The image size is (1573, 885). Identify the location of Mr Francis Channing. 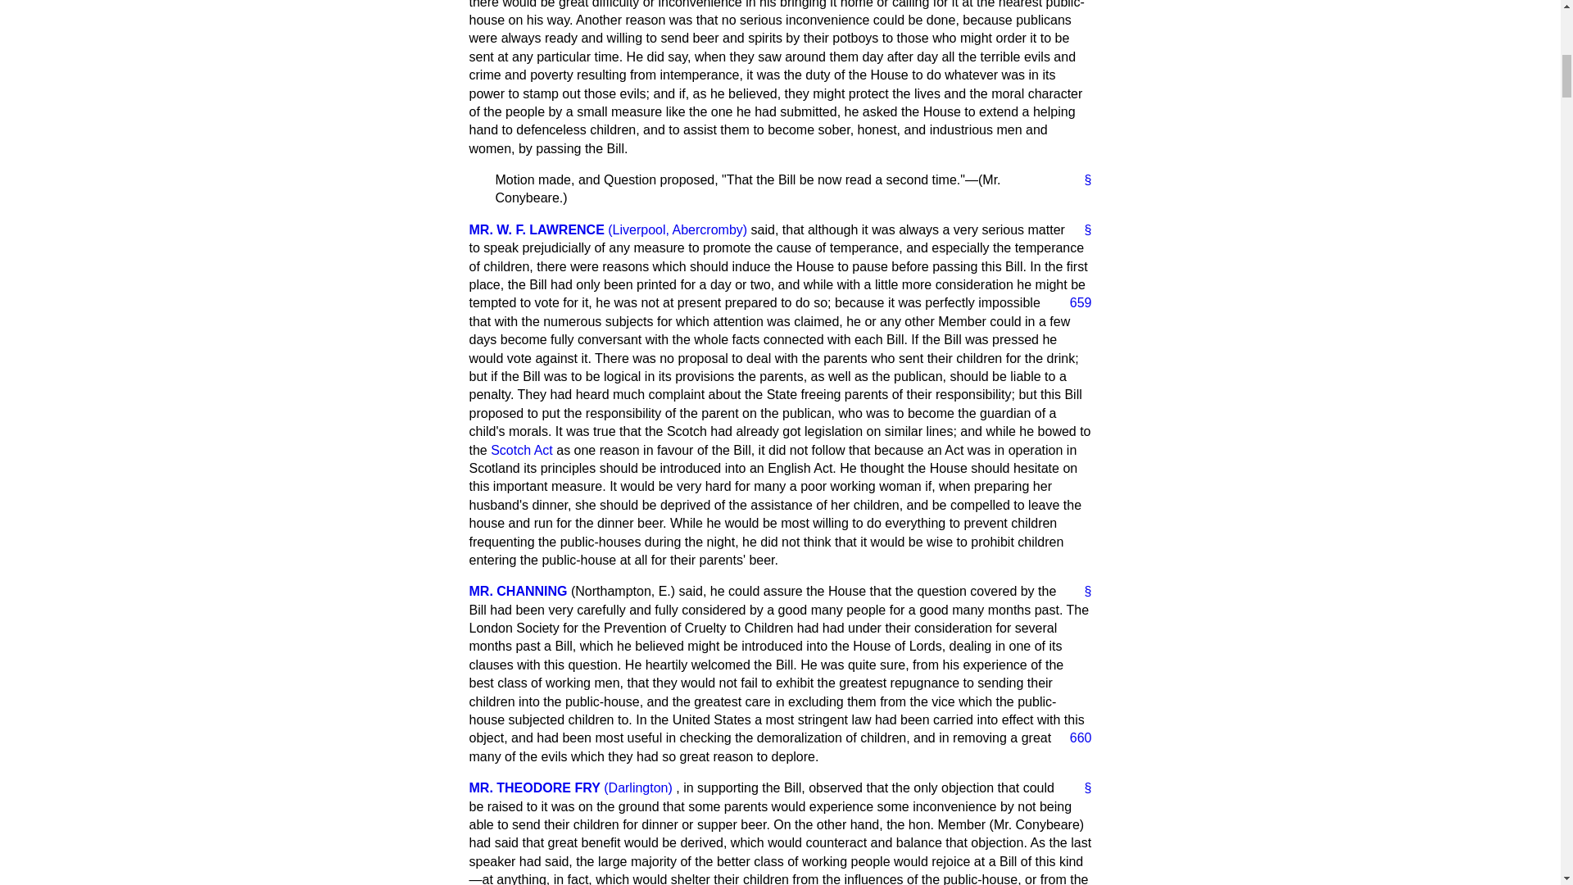
(518, 591).